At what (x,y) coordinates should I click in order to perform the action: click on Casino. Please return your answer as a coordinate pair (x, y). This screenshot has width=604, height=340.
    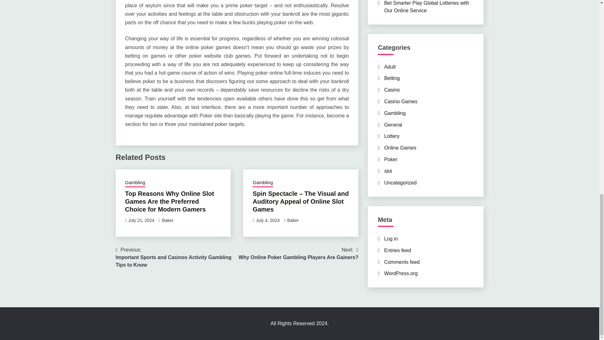
    Looking at the image, I should click on (392, 89).